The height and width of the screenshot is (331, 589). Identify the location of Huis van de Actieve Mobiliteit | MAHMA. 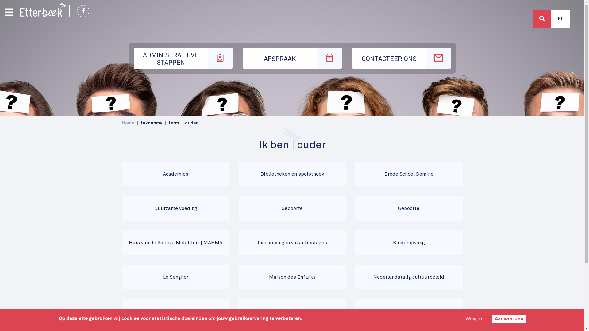
(176, 243).